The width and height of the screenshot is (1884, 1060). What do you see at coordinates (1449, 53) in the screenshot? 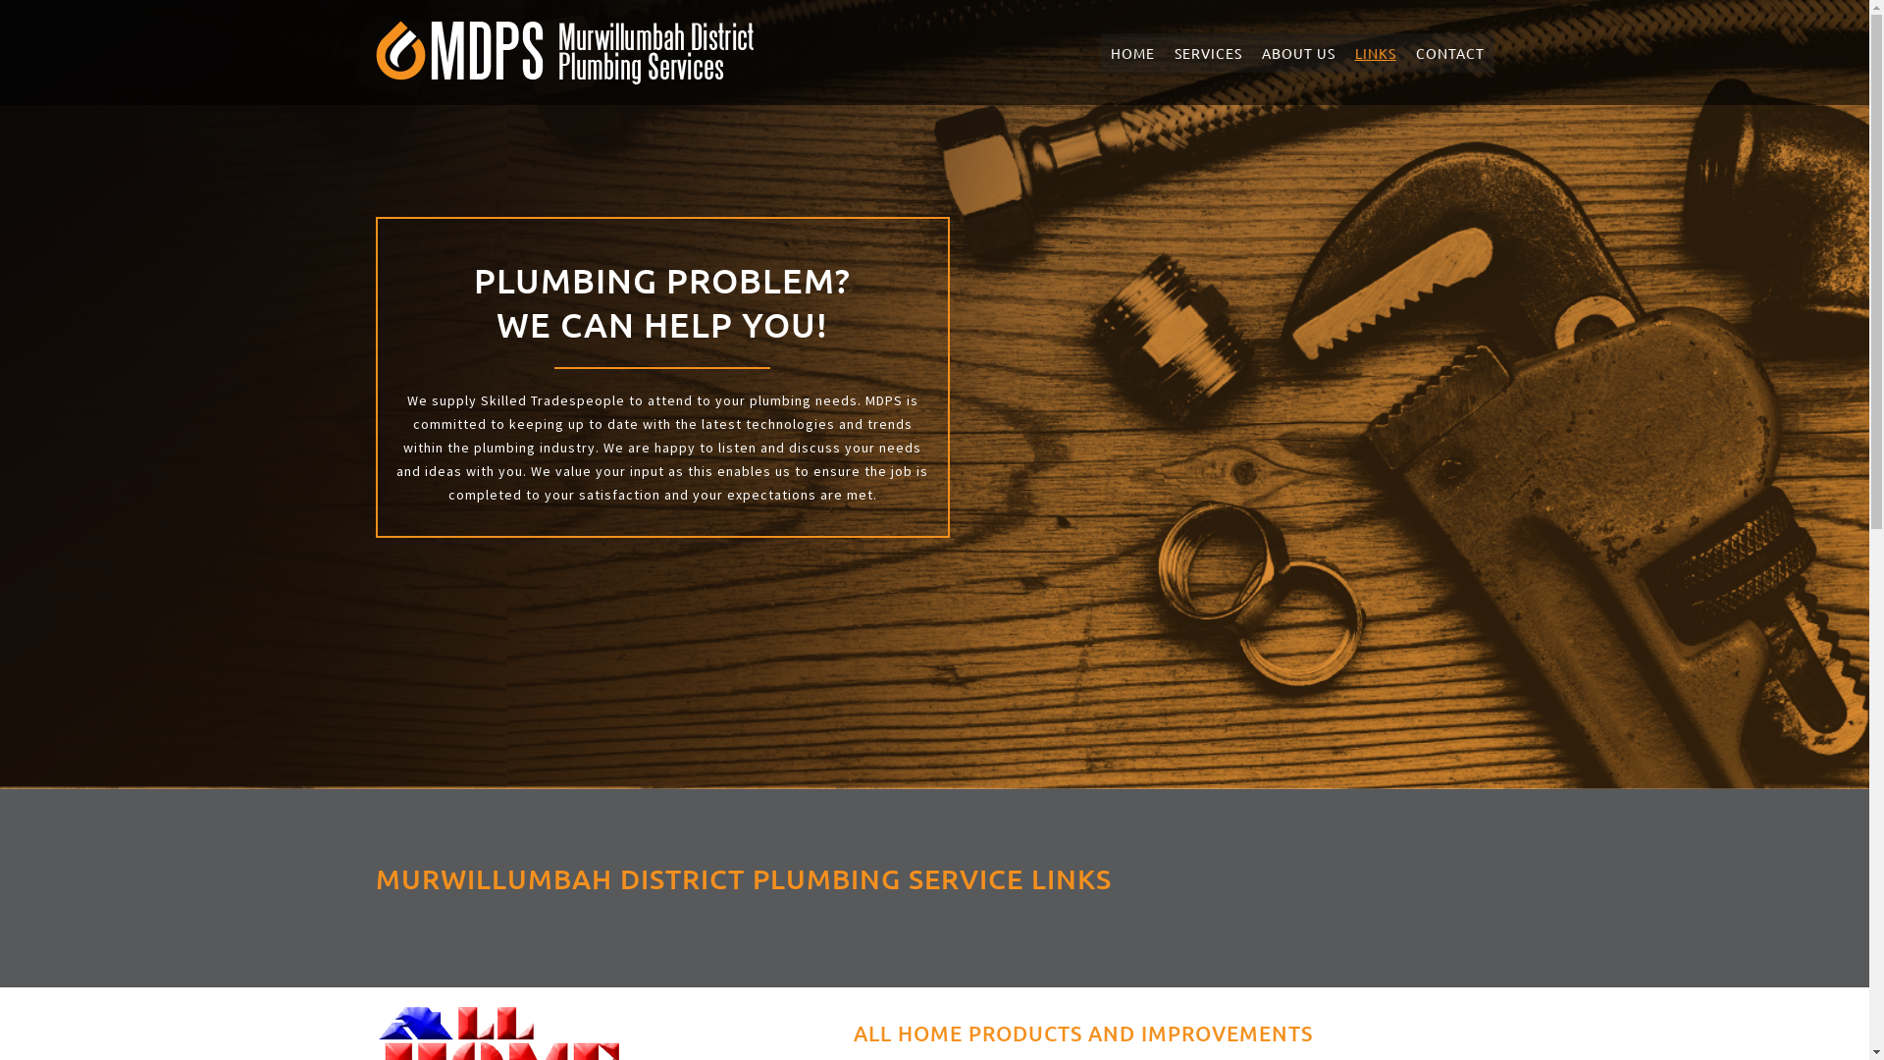
I see `CONTACT` at bounding box center [1449, 53].